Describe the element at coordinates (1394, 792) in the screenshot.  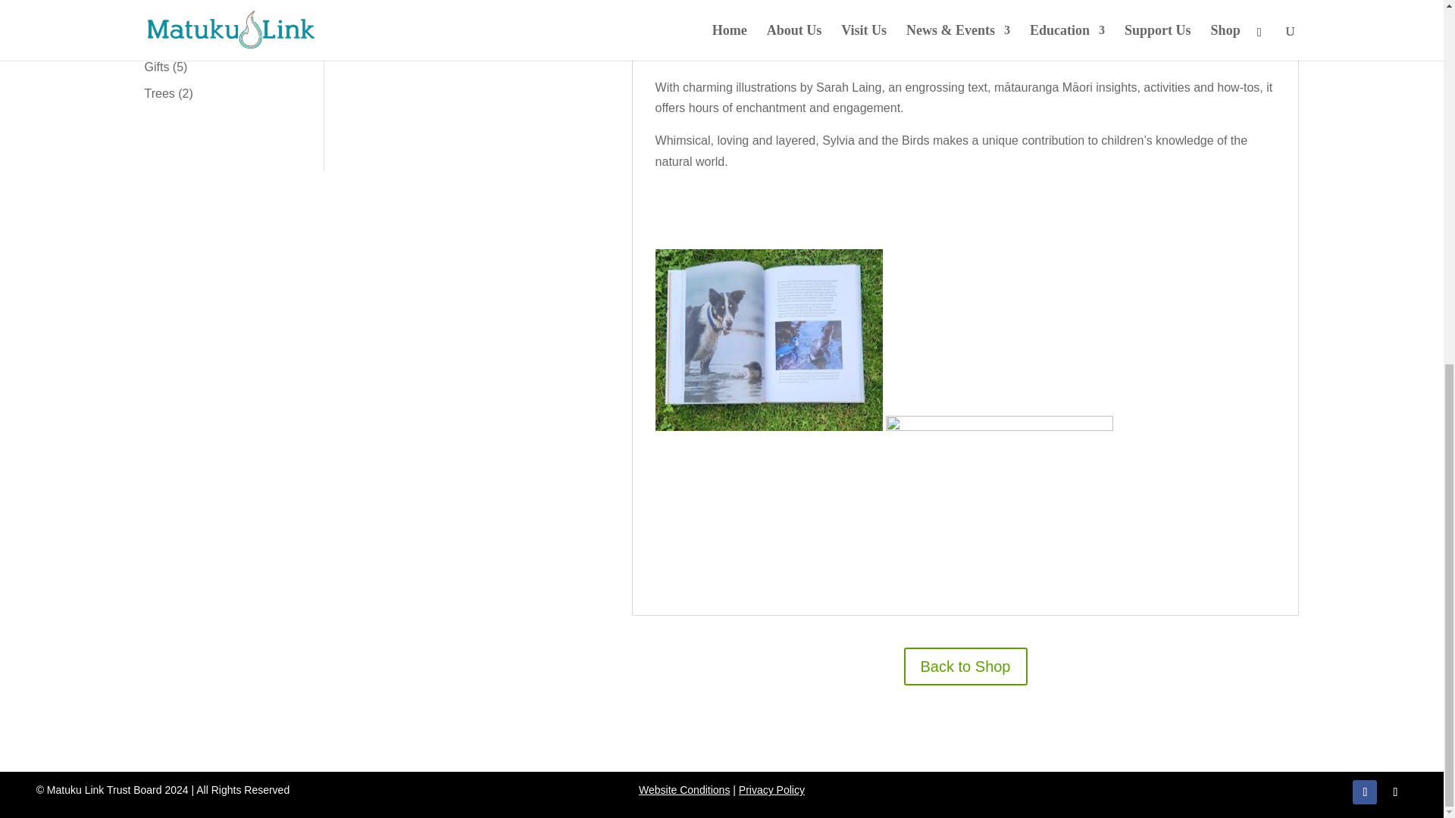
I see `Follow on X` at that location.